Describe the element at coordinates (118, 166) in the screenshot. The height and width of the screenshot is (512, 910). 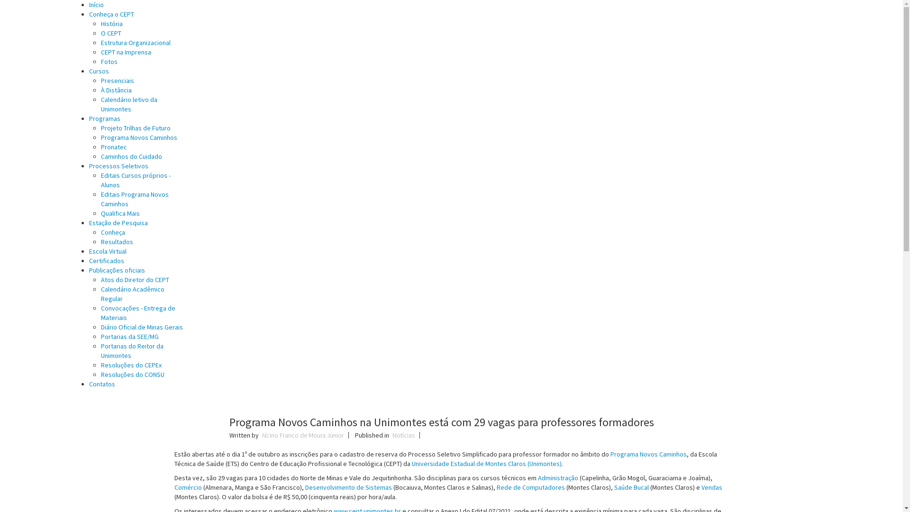
I see `Processos Seletivos` at that location.